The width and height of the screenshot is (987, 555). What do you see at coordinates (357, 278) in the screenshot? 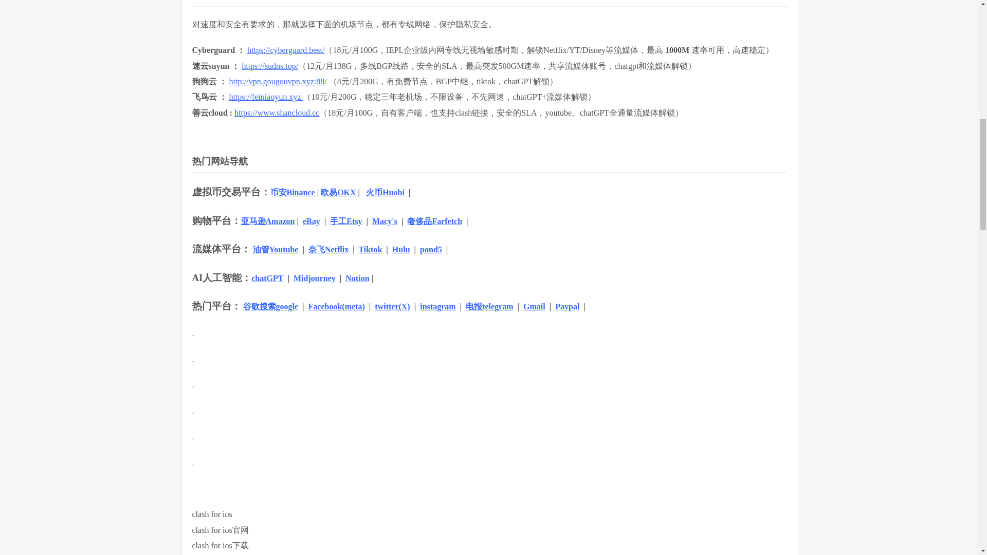
I see `Notion` at bounding box center [357, 278].